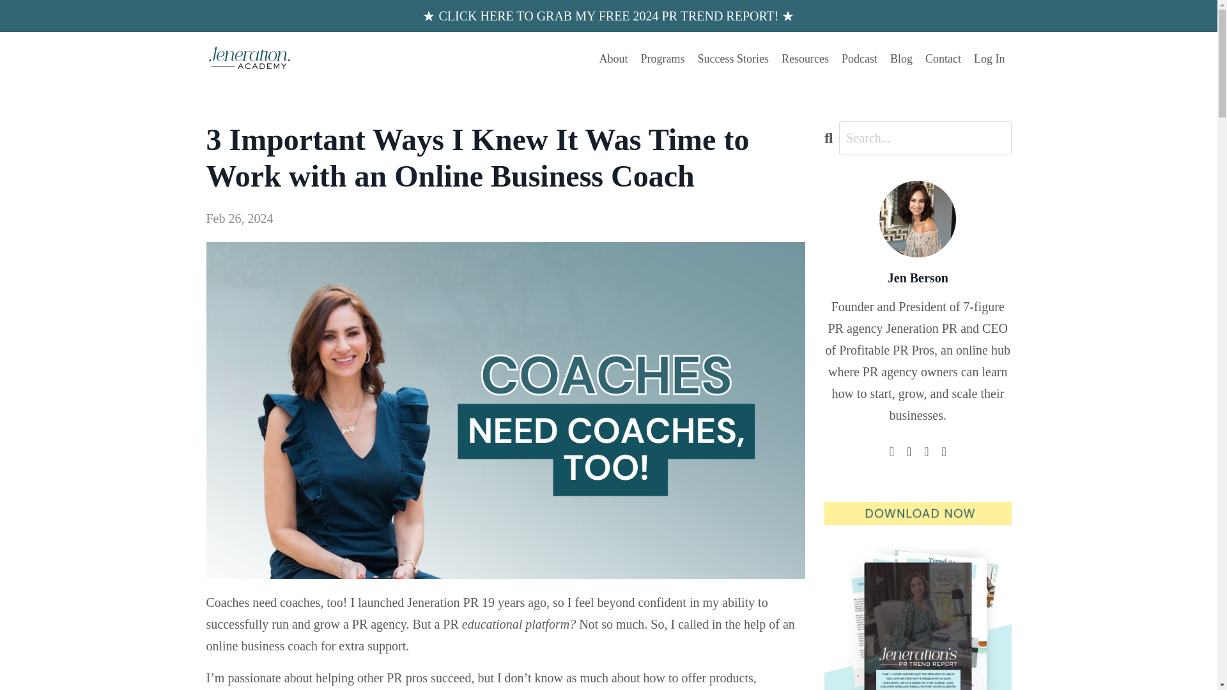 Image resolution: width=1227 pixels, height=690 pixels. What do you see at coordinates (805, 59) in the screenshot?
I see `Resources` at bounding box center [805, 59].